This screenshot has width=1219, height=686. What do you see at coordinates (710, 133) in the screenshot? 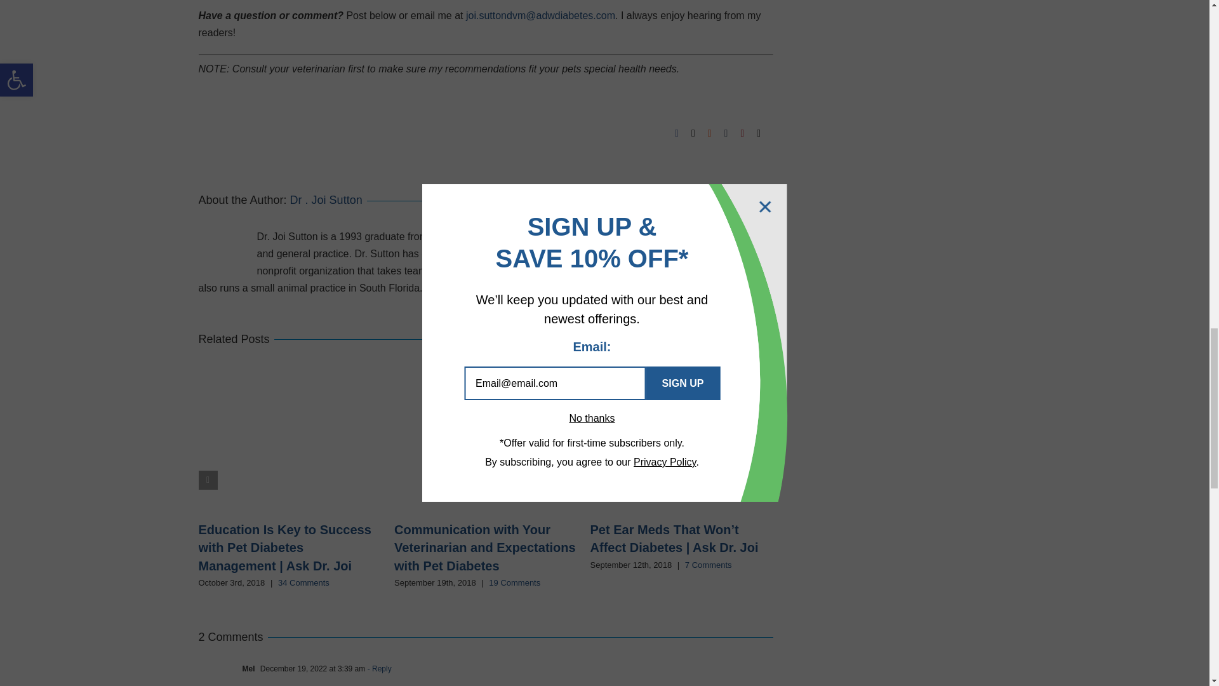
I see `Reddit` at bounding box center [710, 133].